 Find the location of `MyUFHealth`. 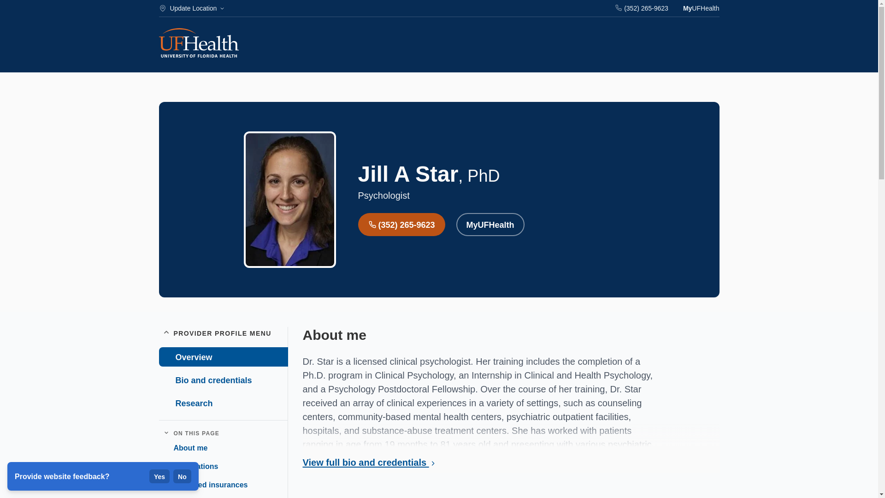

MyUFHealth is located at coordinates (490, 224).